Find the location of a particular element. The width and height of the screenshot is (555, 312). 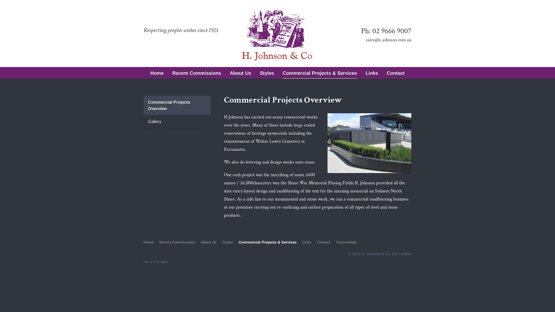

Links is located at coordinates (307, 243).